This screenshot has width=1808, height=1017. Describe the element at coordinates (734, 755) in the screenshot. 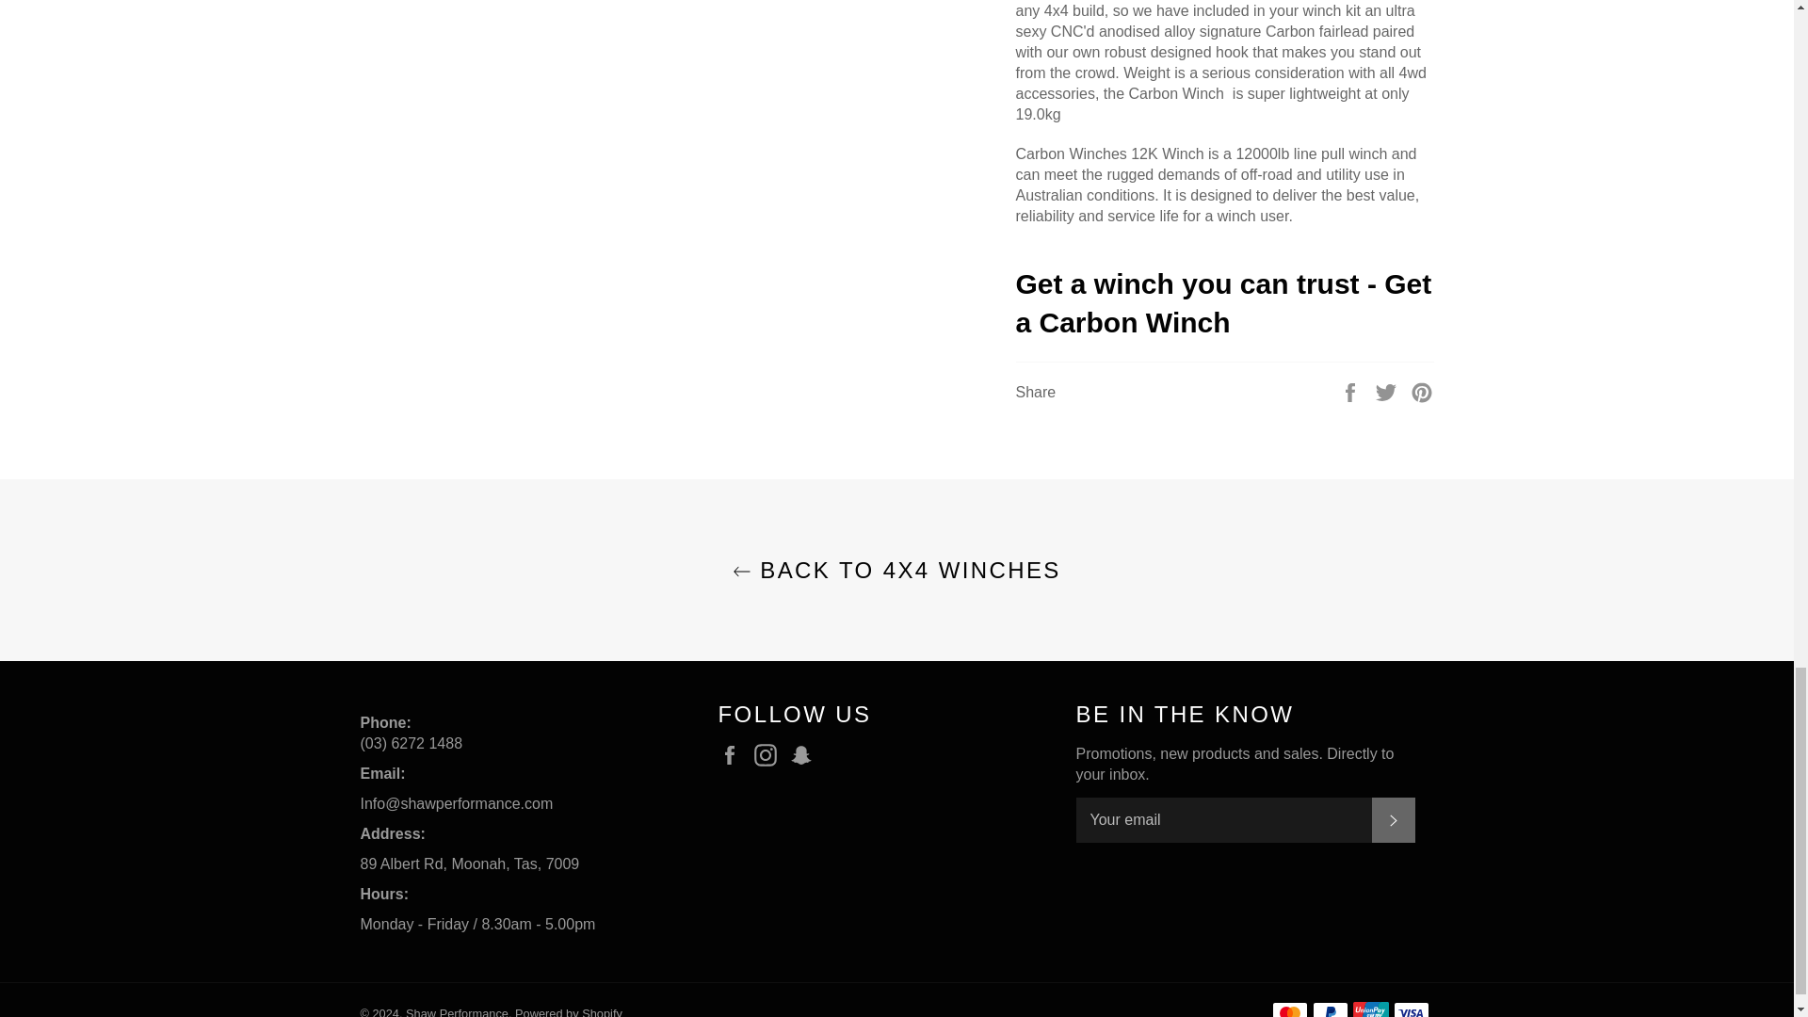

I see `Shaw Performance on Facebook` at that location.